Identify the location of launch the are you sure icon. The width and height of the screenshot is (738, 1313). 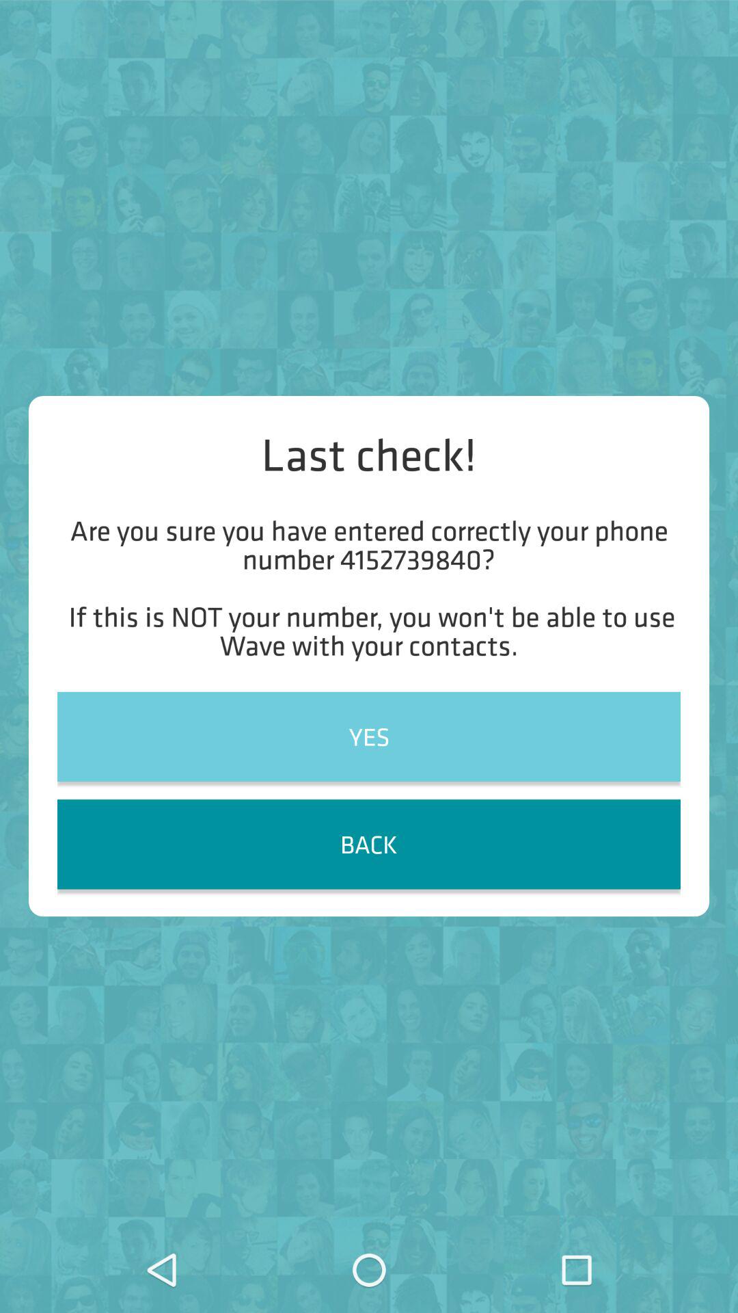
(369, 587).